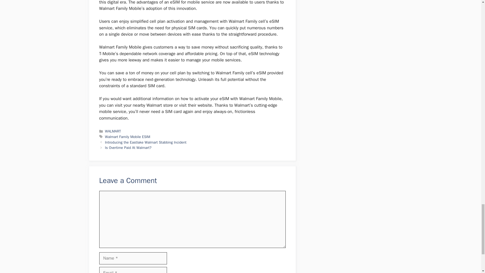 This screenshot has width=485, height=273. Describe the element at coordinates (128, 147) in the screenshot. I see `Is Overtime Paid At Walmart?` at that location.